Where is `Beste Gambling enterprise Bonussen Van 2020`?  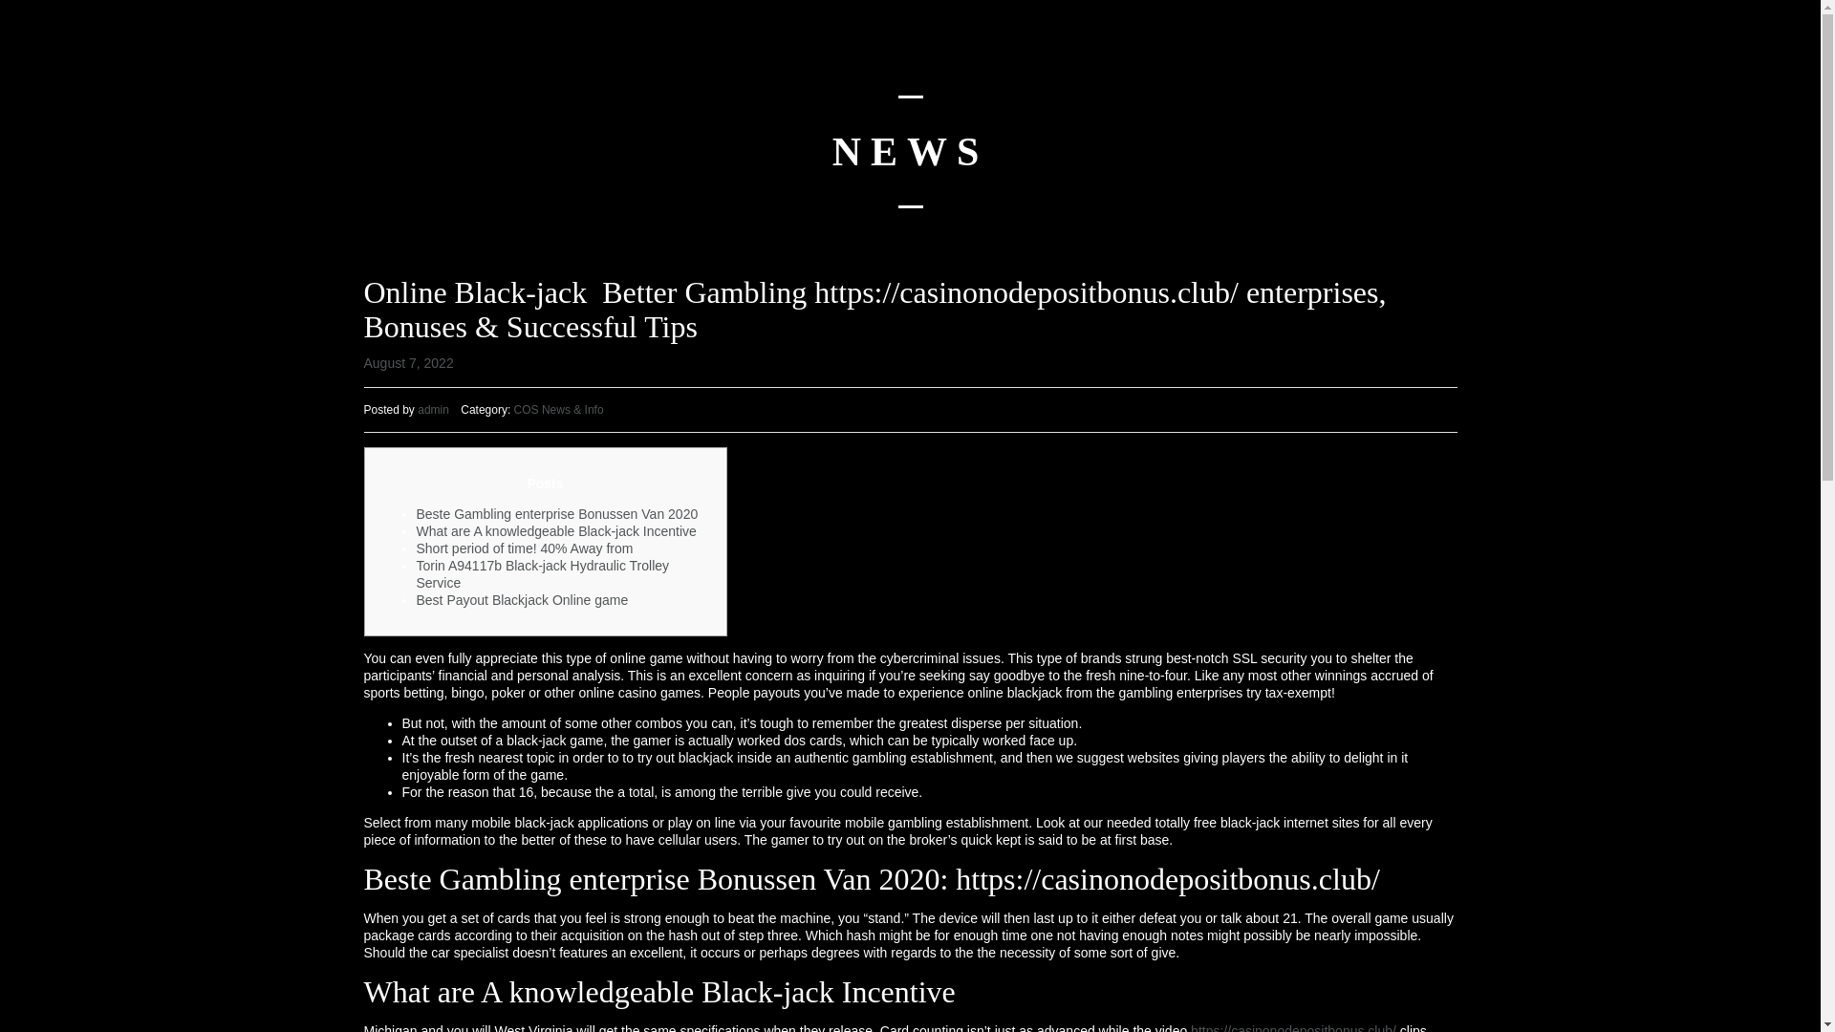
Beste Gambling enterprise Bonussen Van 2020 is located at coordinates (557, 514).